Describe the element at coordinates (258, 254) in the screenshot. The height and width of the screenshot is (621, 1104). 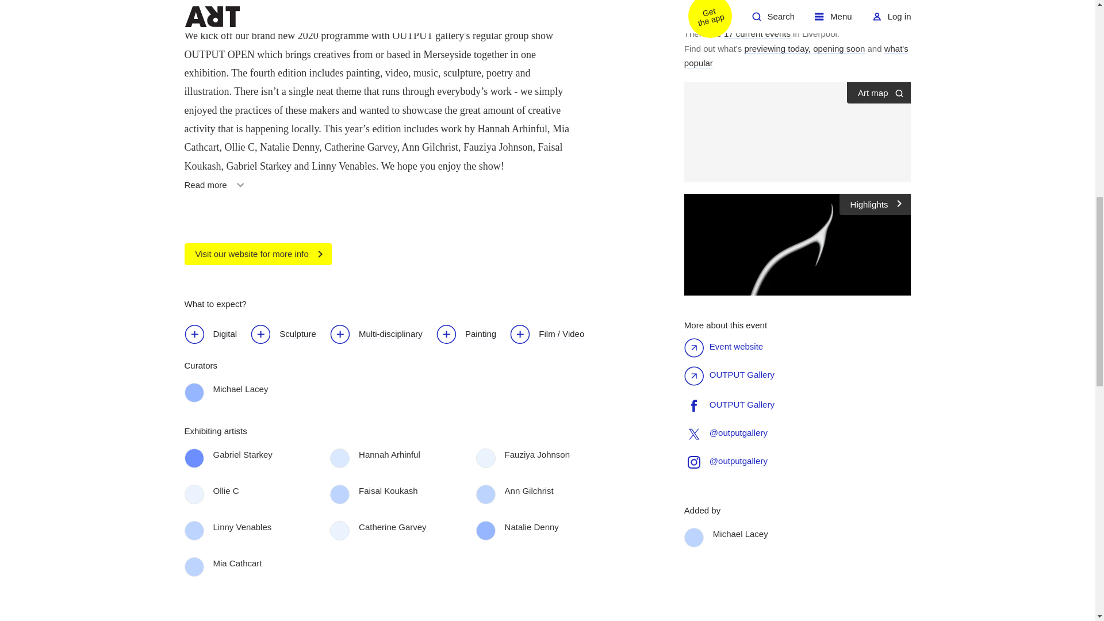
I see `Visit our website for more info` at that location.